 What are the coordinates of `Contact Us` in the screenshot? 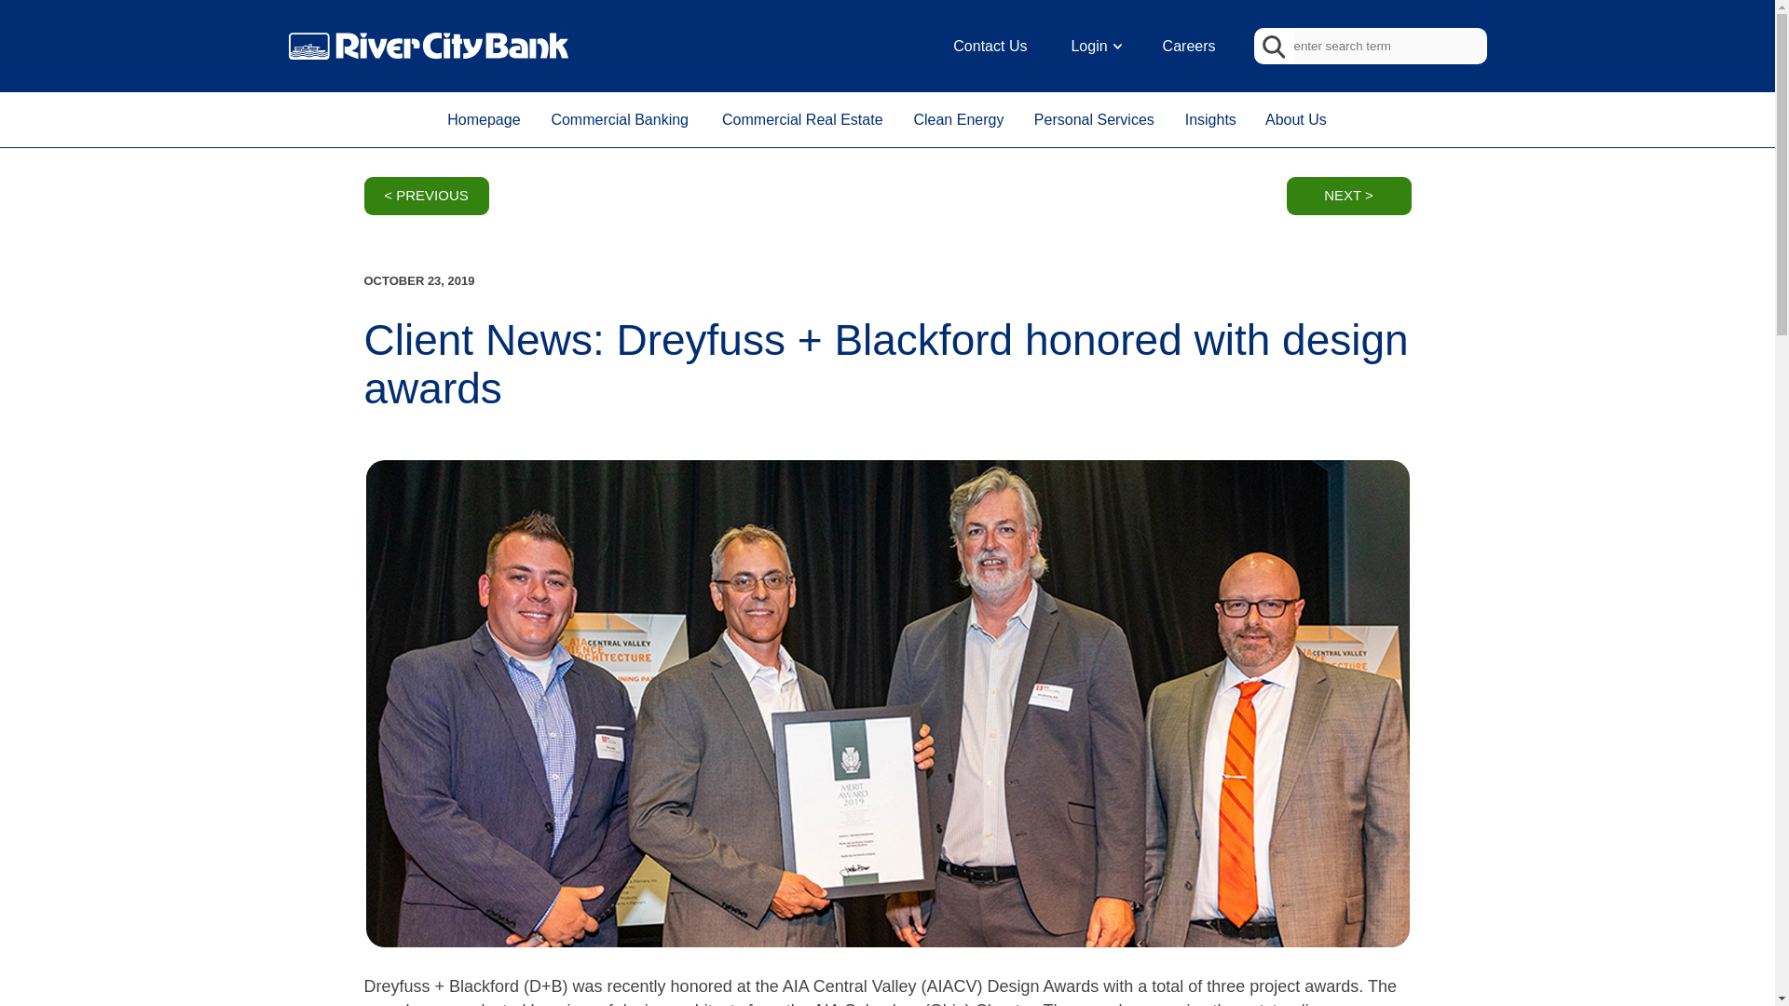 It's located at (990, 46).